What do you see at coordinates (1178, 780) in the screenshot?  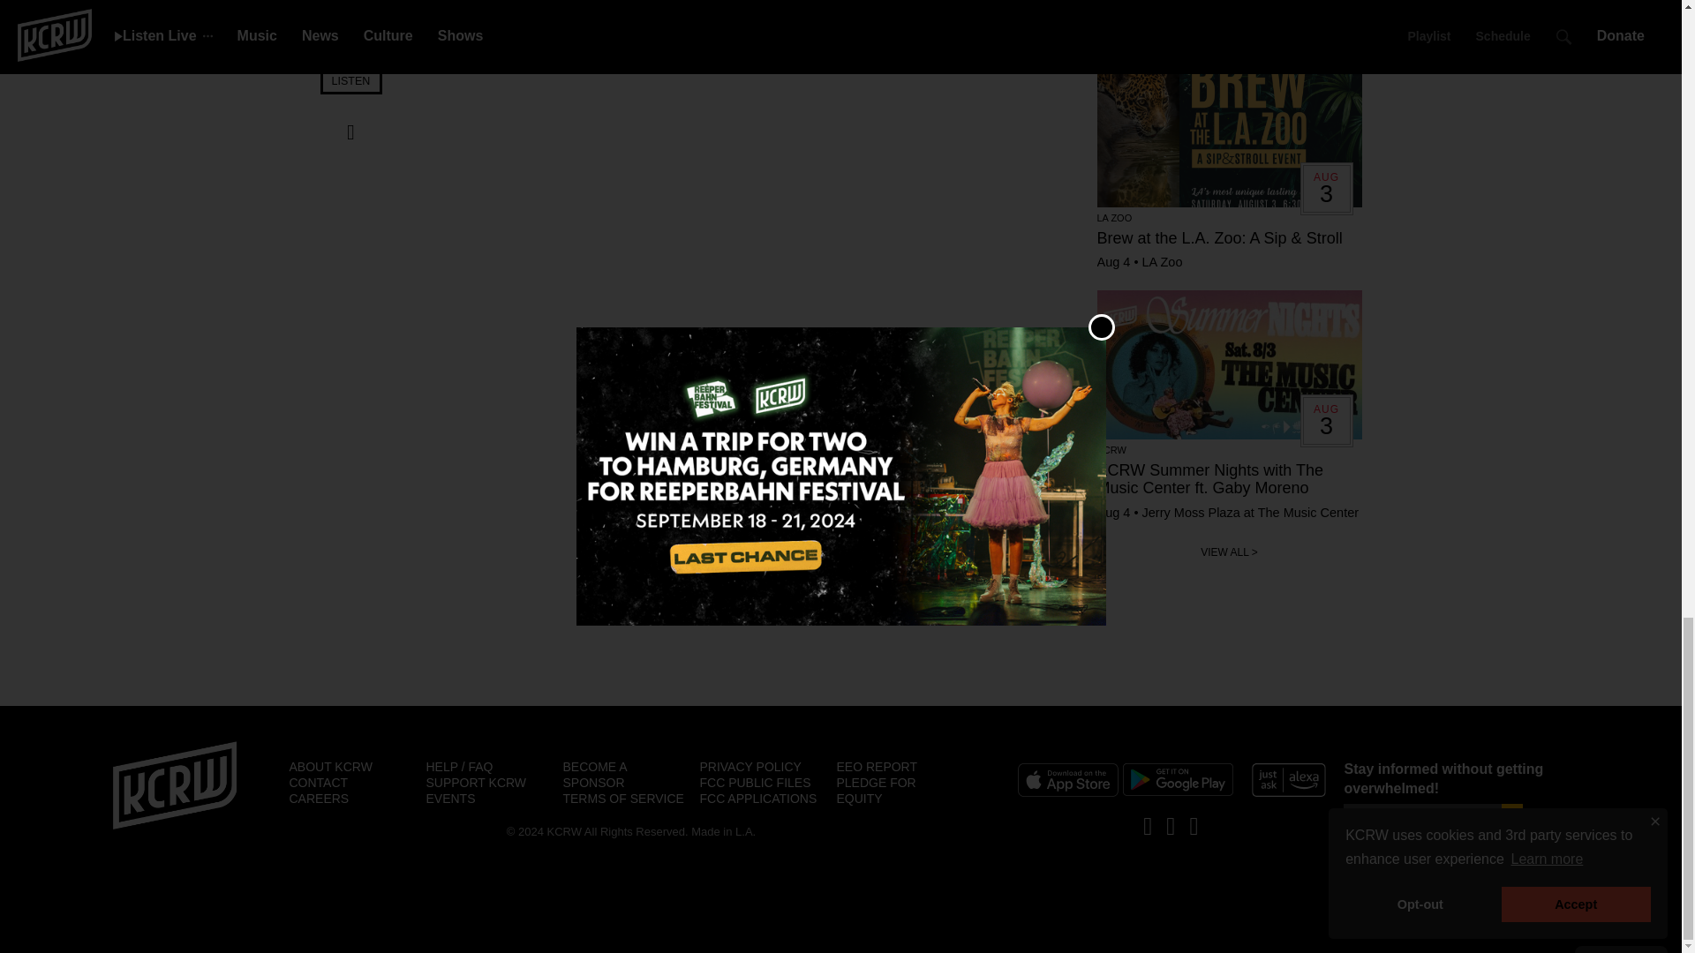 I see `Get it on Google Play` at bounding box center [1178, 780].